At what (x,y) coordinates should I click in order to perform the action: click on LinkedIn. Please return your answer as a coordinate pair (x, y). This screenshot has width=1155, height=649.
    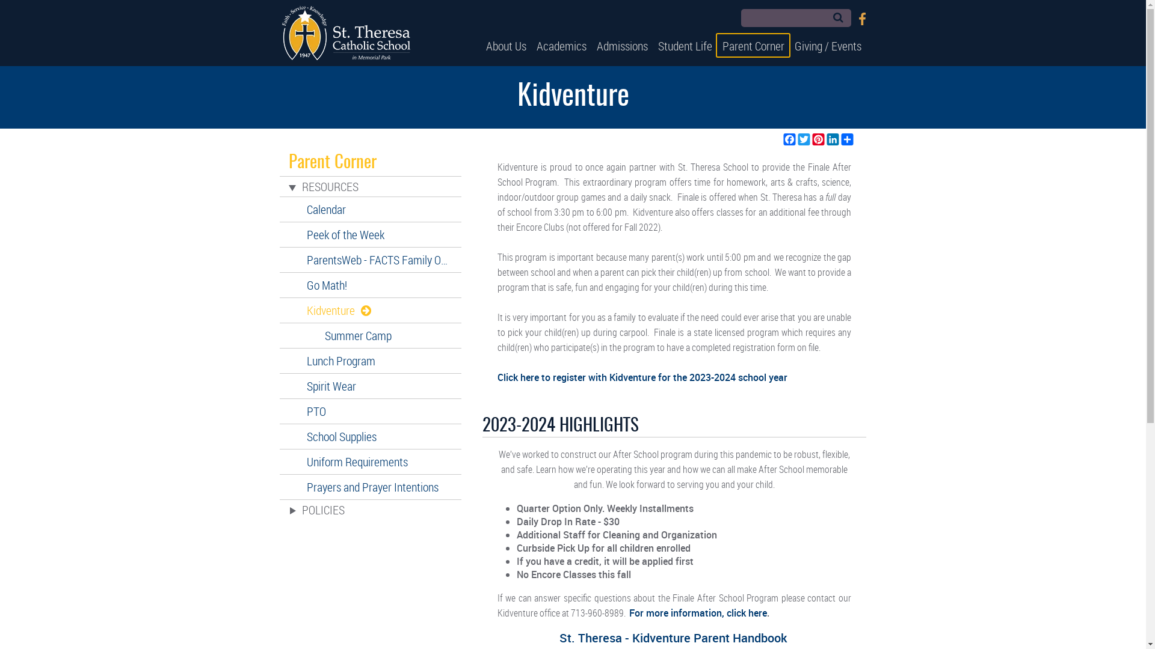
    Looking at the image, I should click on (833, 139).